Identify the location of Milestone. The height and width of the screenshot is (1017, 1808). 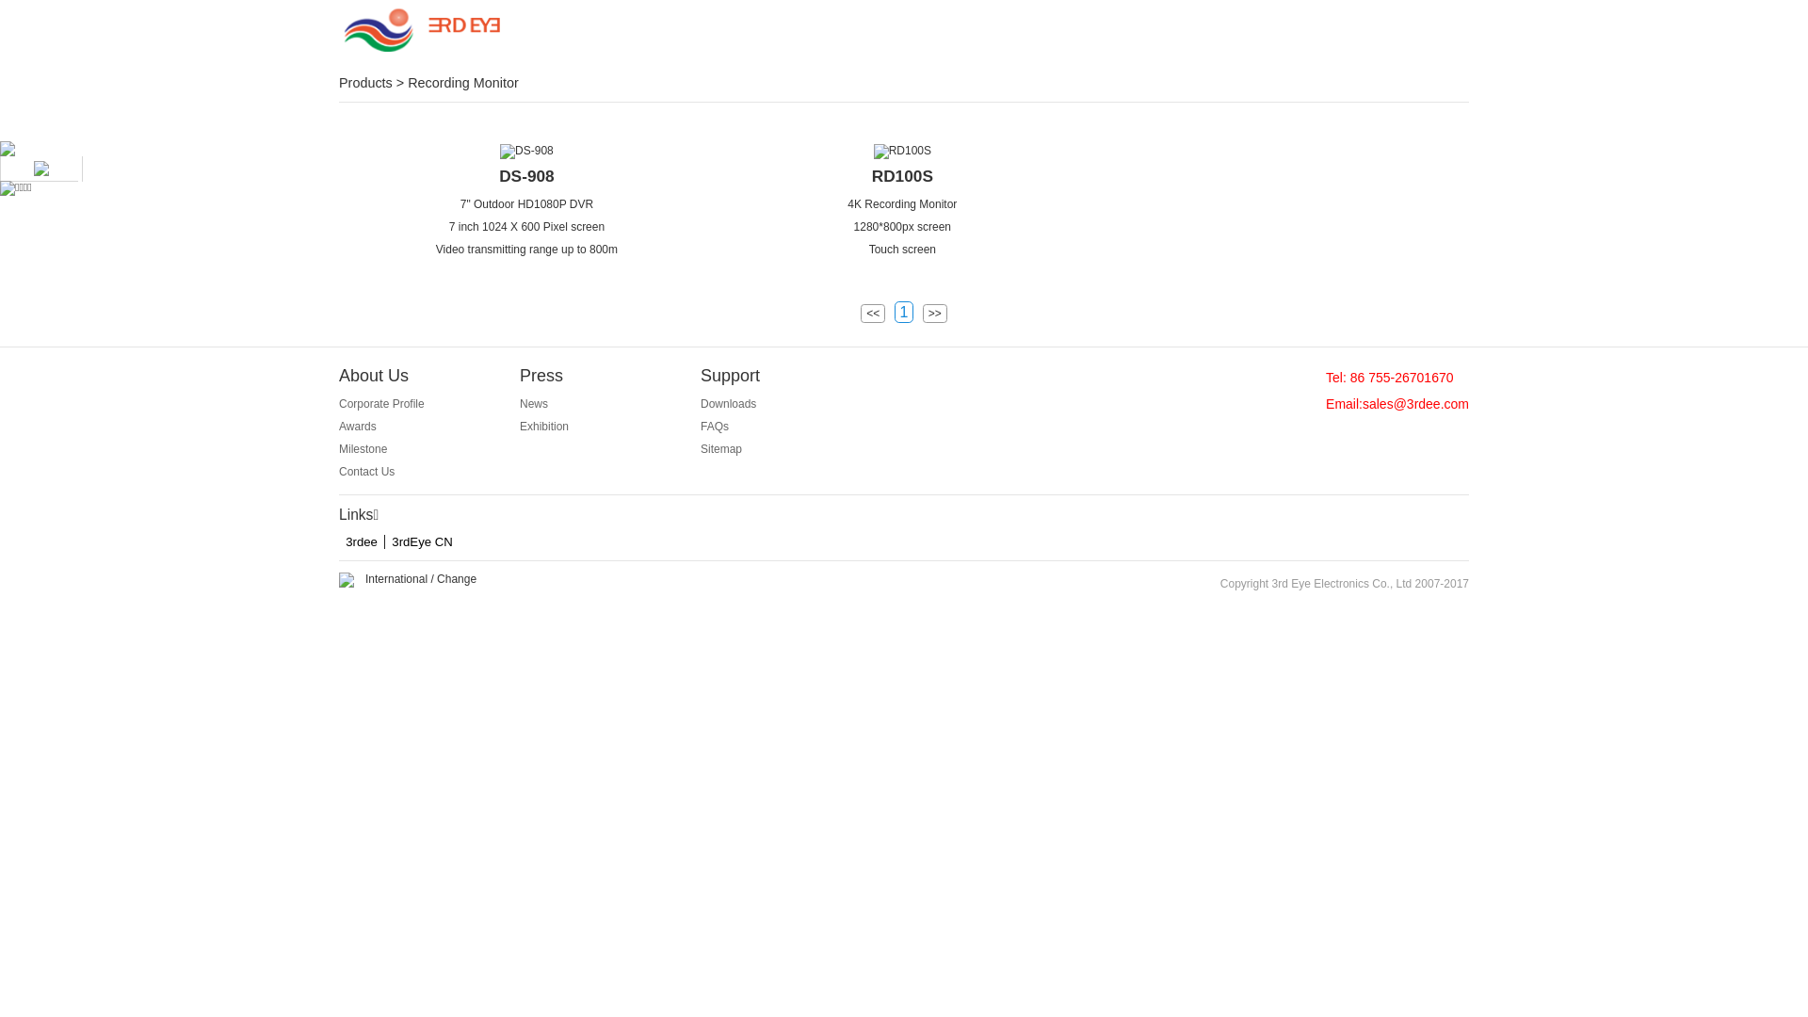
(363, 449).